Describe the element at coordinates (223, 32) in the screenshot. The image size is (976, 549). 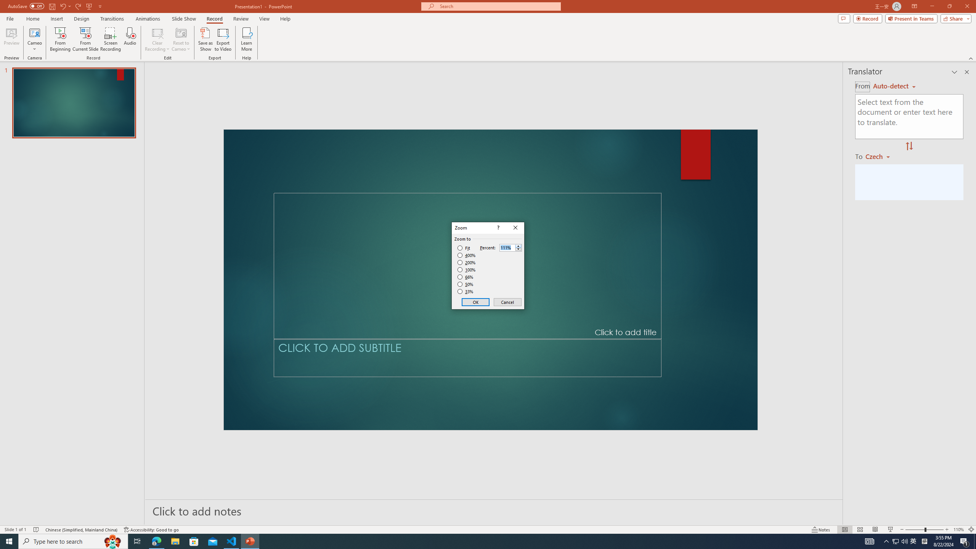
I see `Layout` at that location.